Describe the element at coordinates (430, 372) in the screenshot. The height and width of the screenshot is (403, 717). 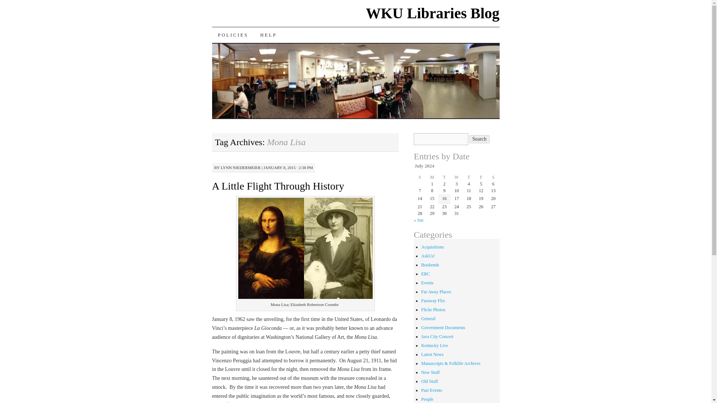
I see `New Stuff` at that location.